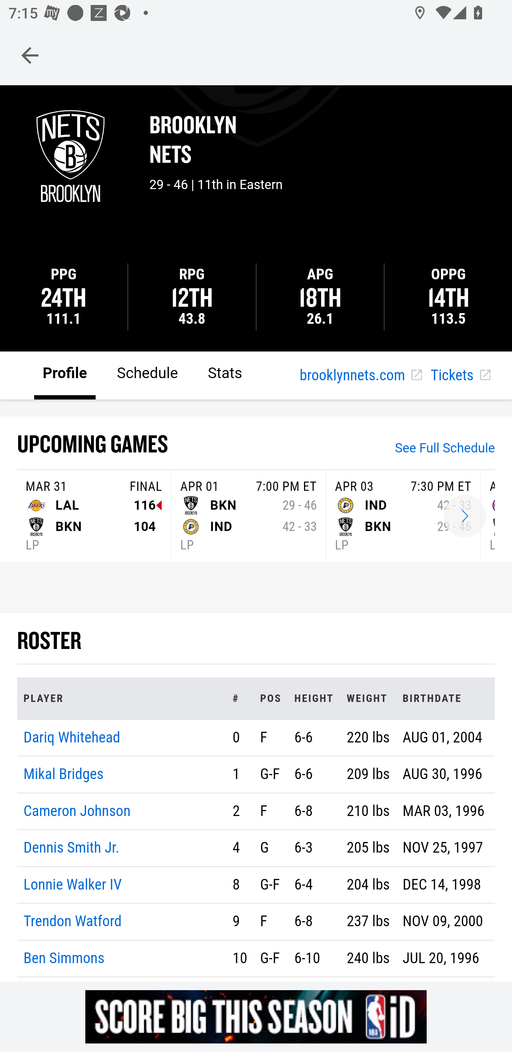 Image resolution: width=512 pixels, height=1052 pixels. I want to click on Trendon Watford, so click(73, 922).